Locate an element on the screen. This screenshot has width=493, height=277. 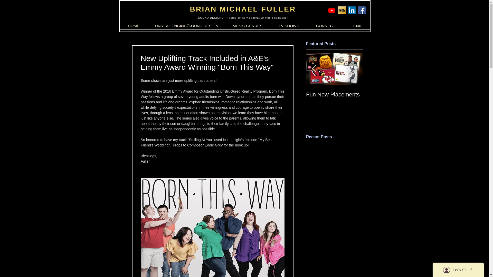
New Cues Hit Closer to Home is located at coordinates (391, 98).